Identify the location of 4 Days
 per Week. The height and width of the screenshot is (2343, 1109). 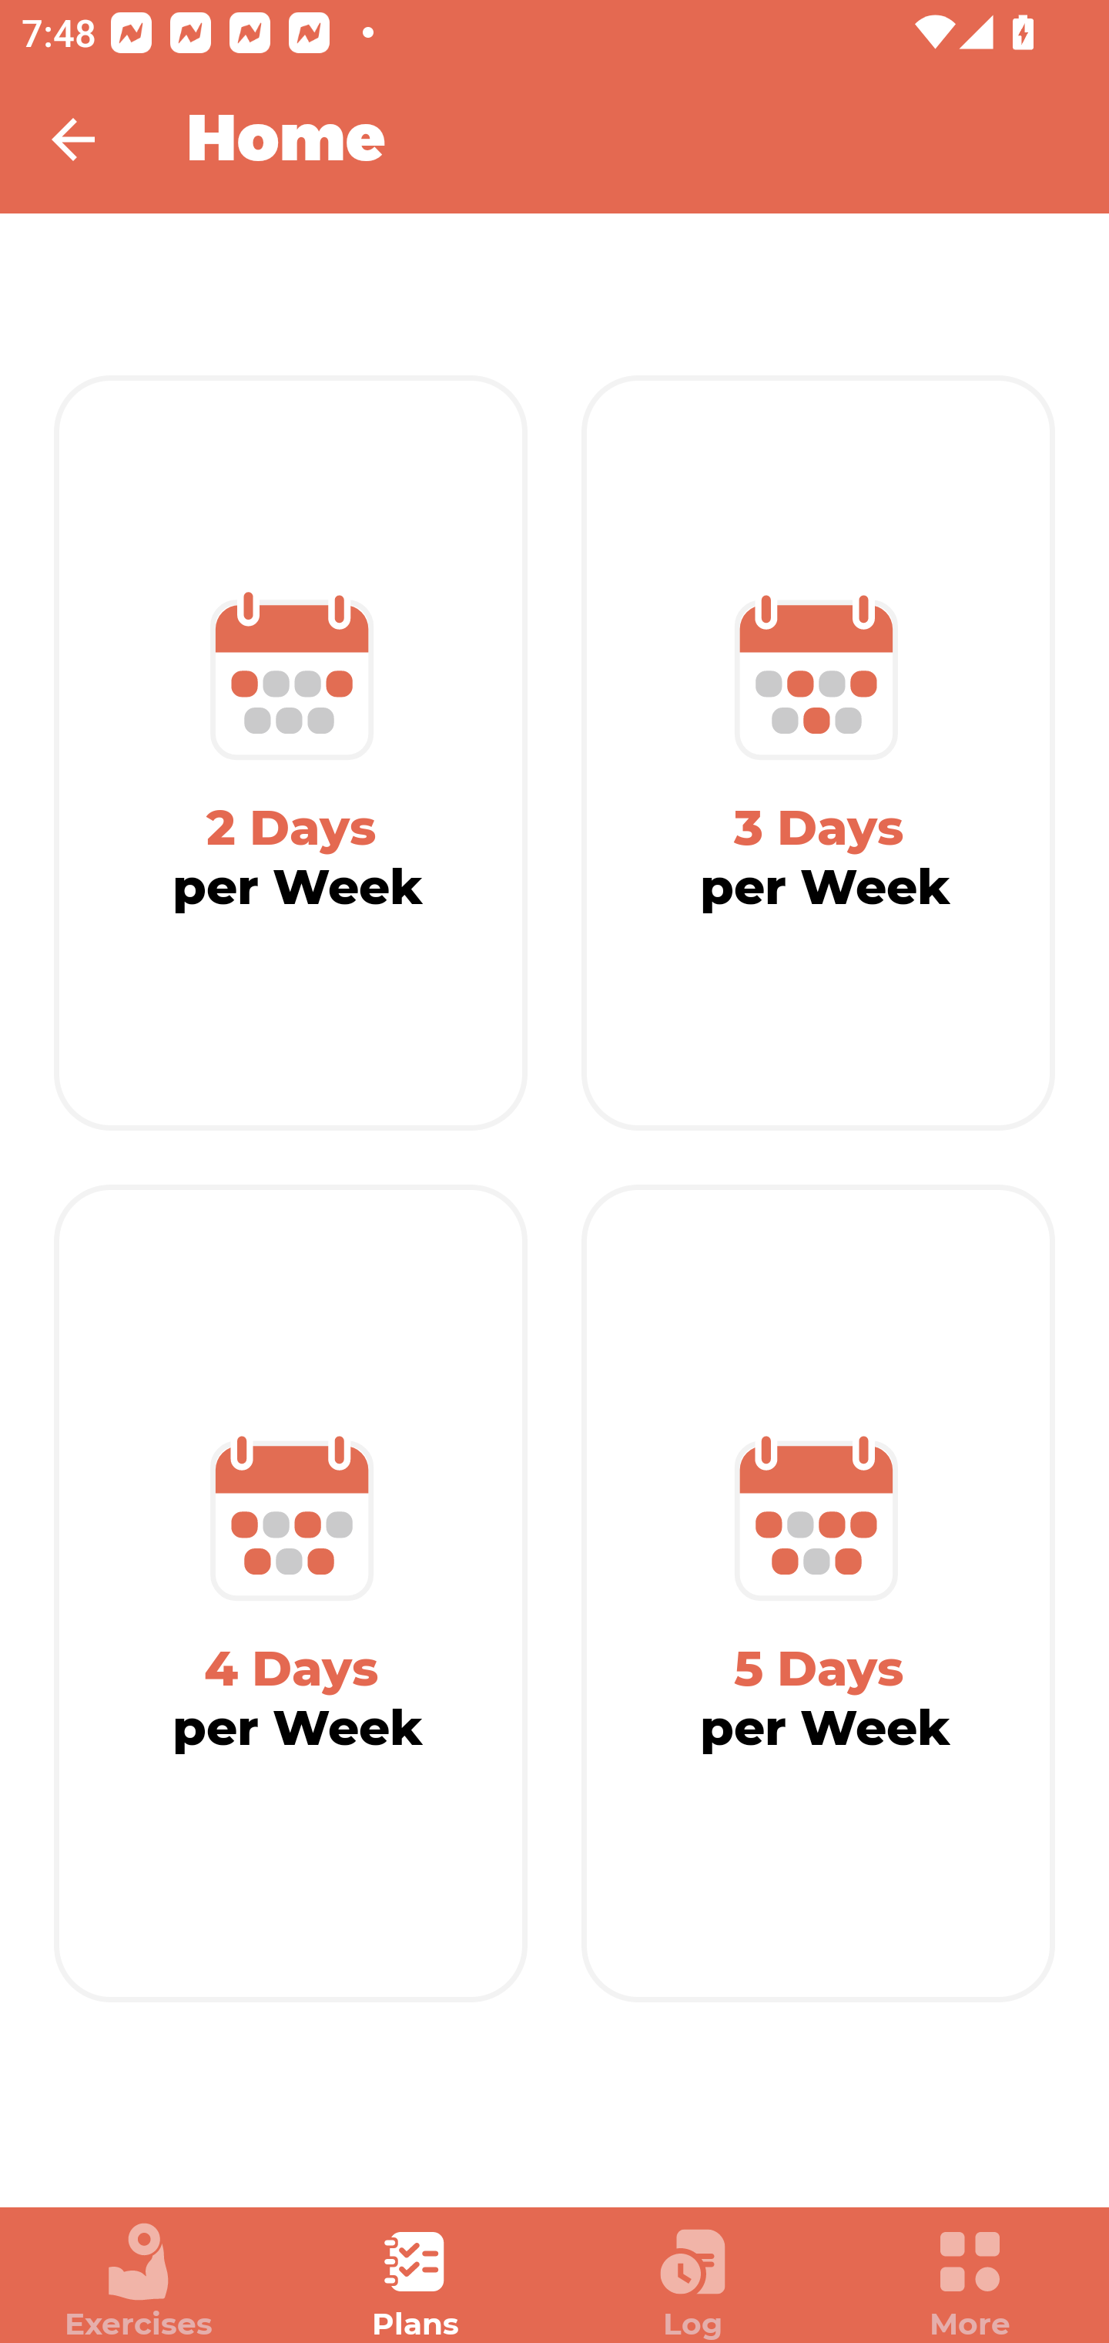
(291, 1594).